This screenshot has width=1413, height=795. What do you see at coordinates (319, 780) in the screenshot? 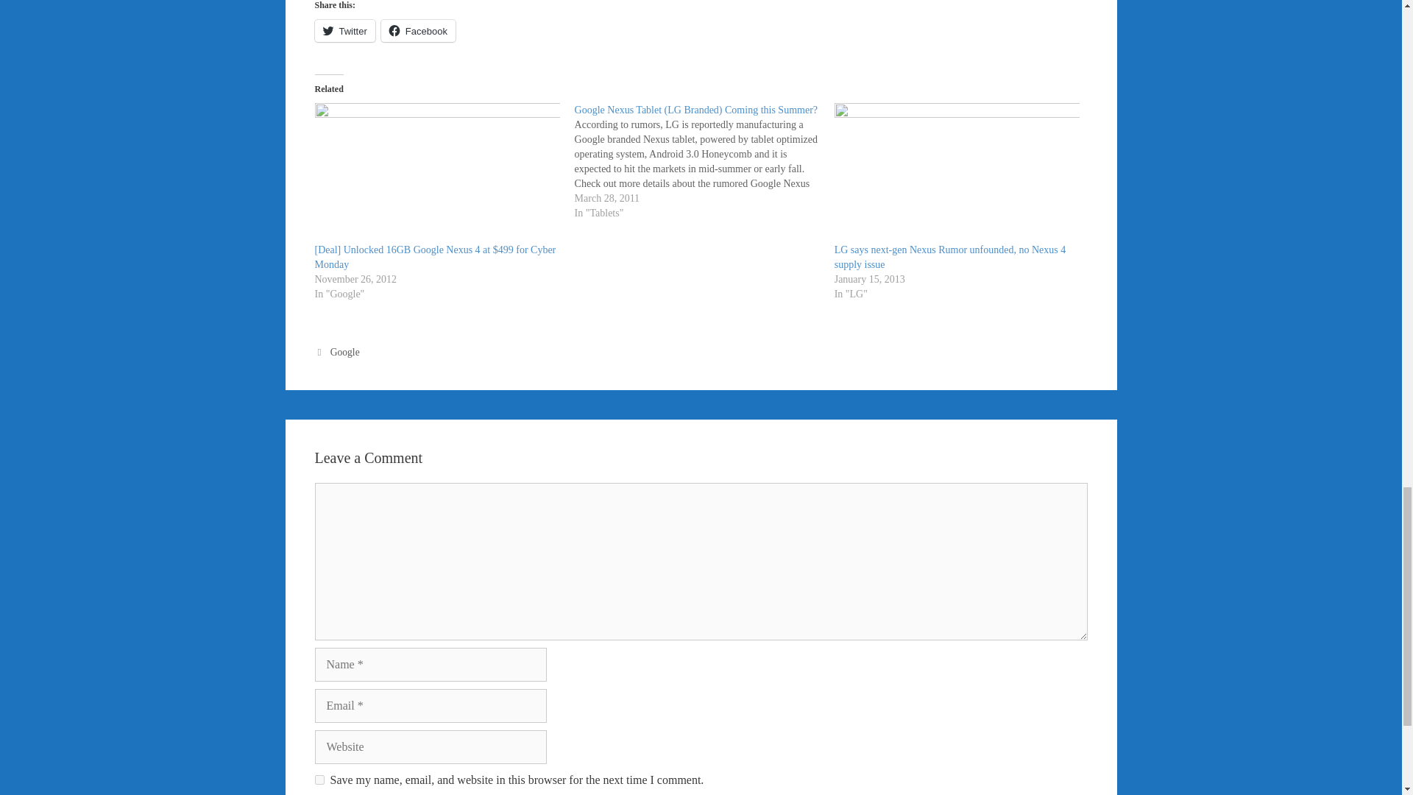
I see `yes` at bounding box center [319, 780].